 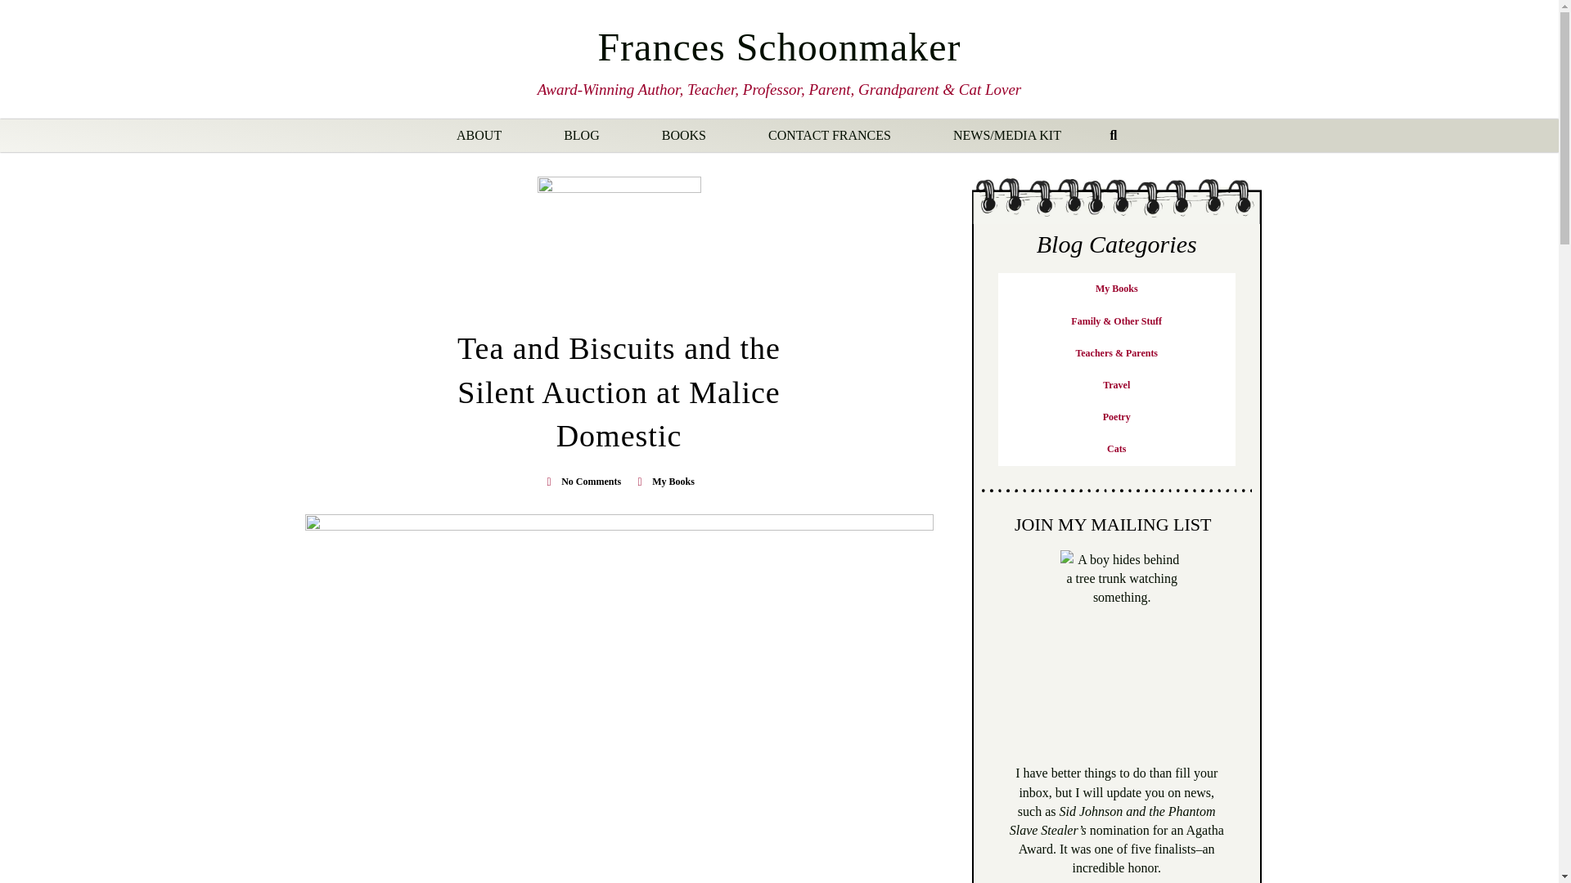 I want to click on CONTACT FRANCES, so click(x=830, y=136).